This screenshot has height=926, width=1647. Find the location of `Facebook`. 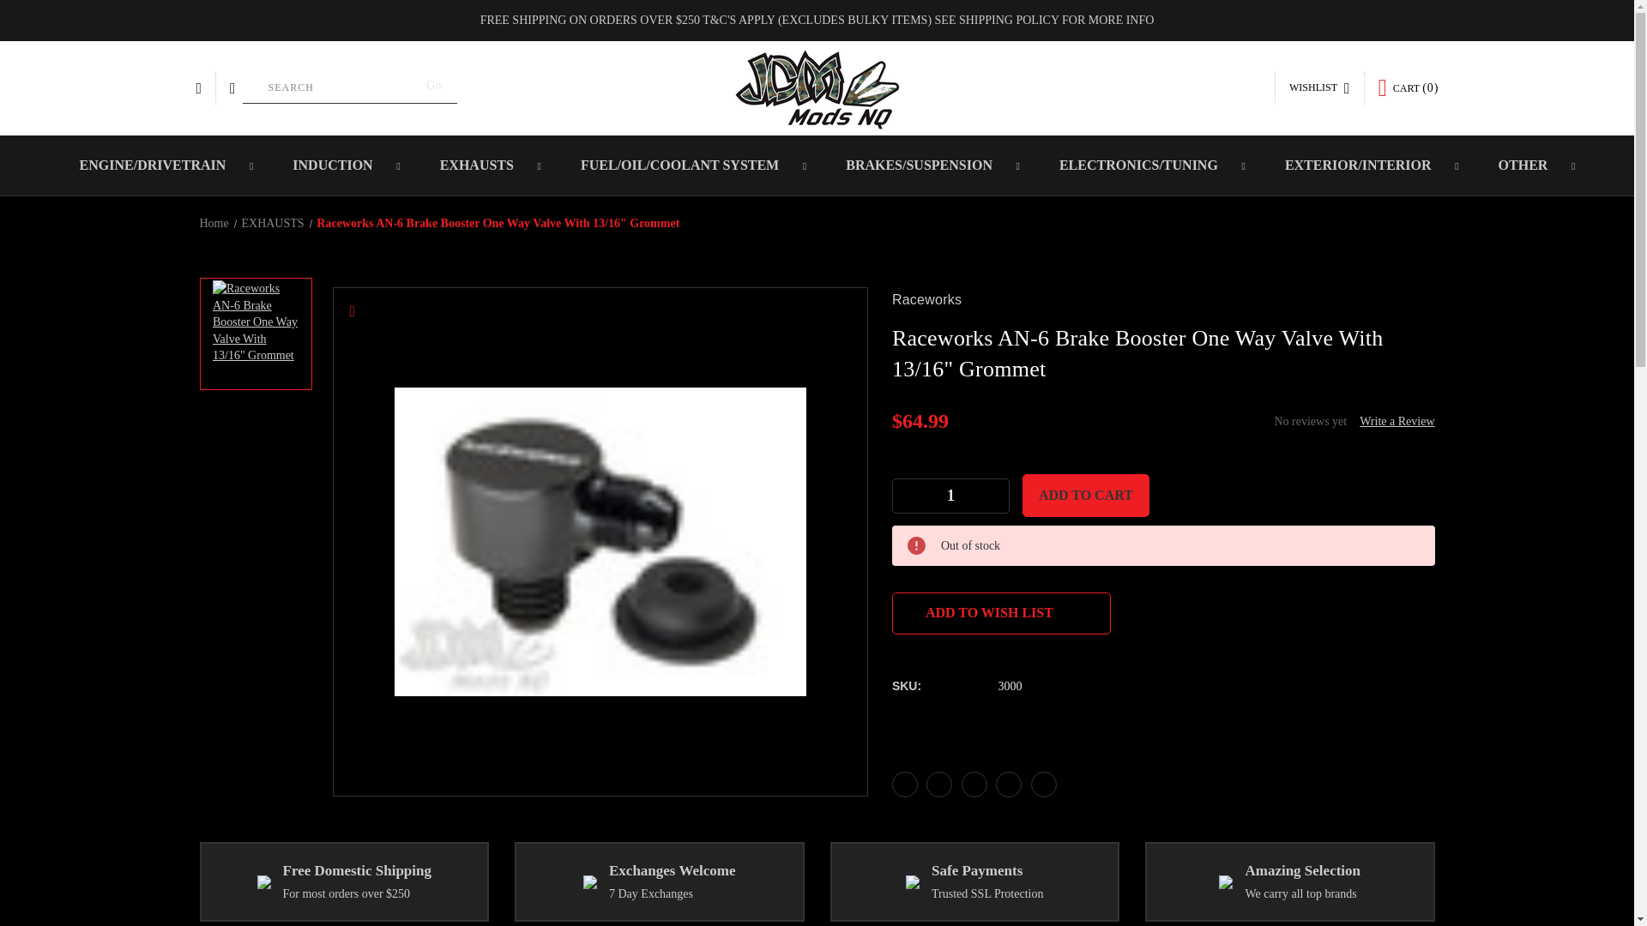

Facebook is located at coordinates (904, 784).